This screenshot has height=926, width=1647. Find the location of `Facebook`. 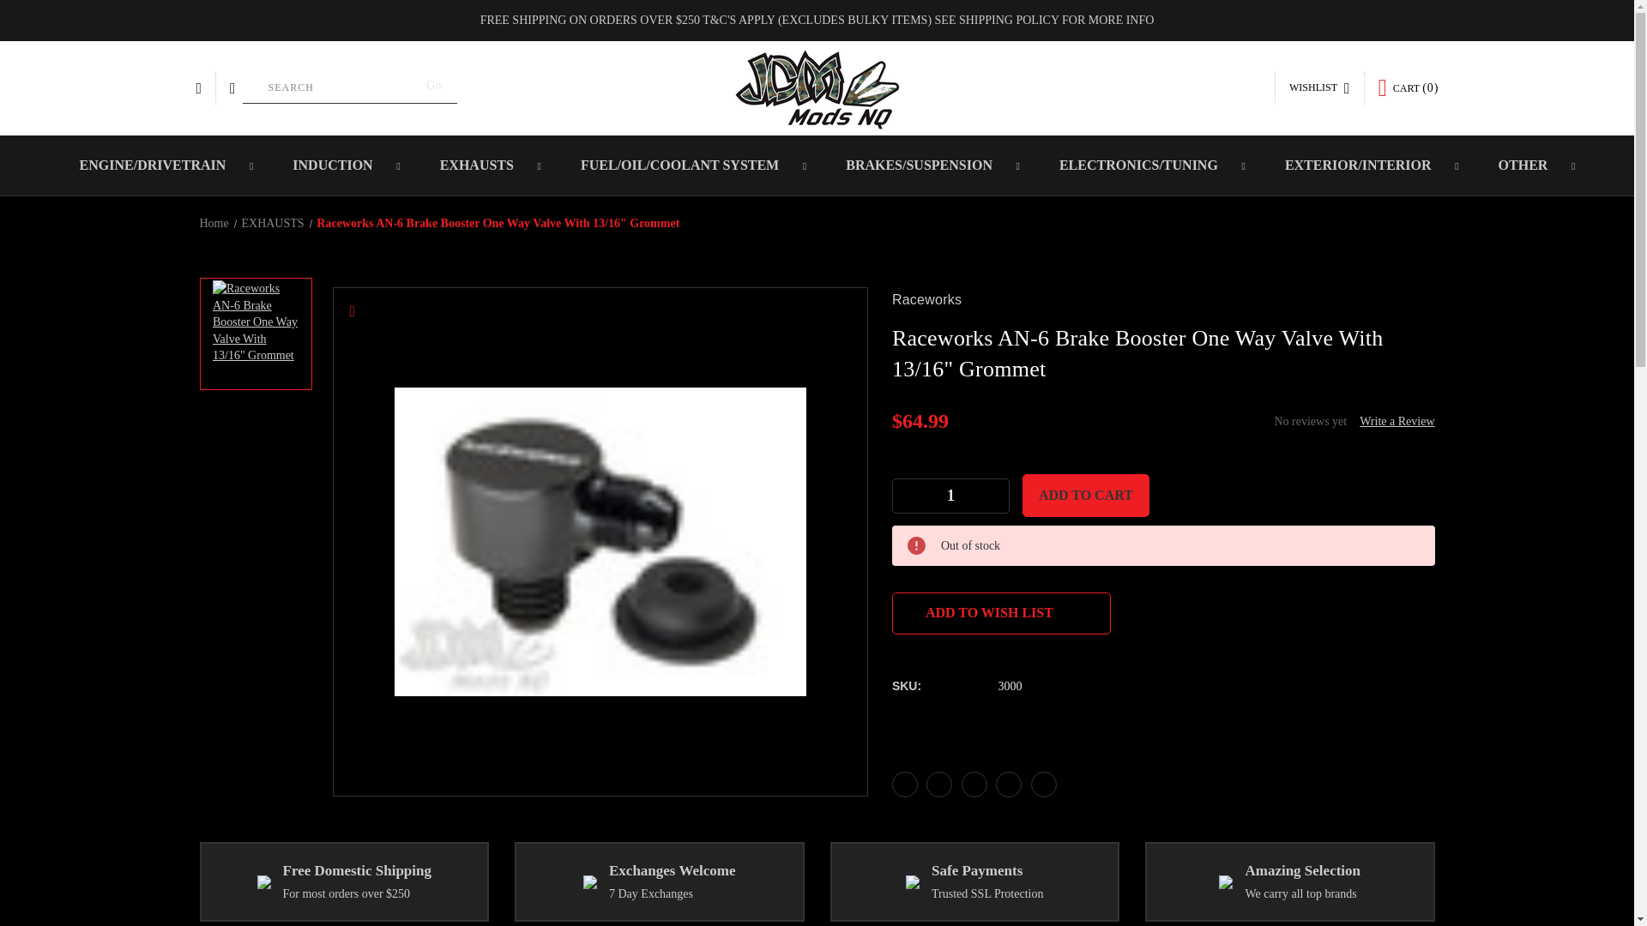

Facebook is located at coordinates (904, 784).